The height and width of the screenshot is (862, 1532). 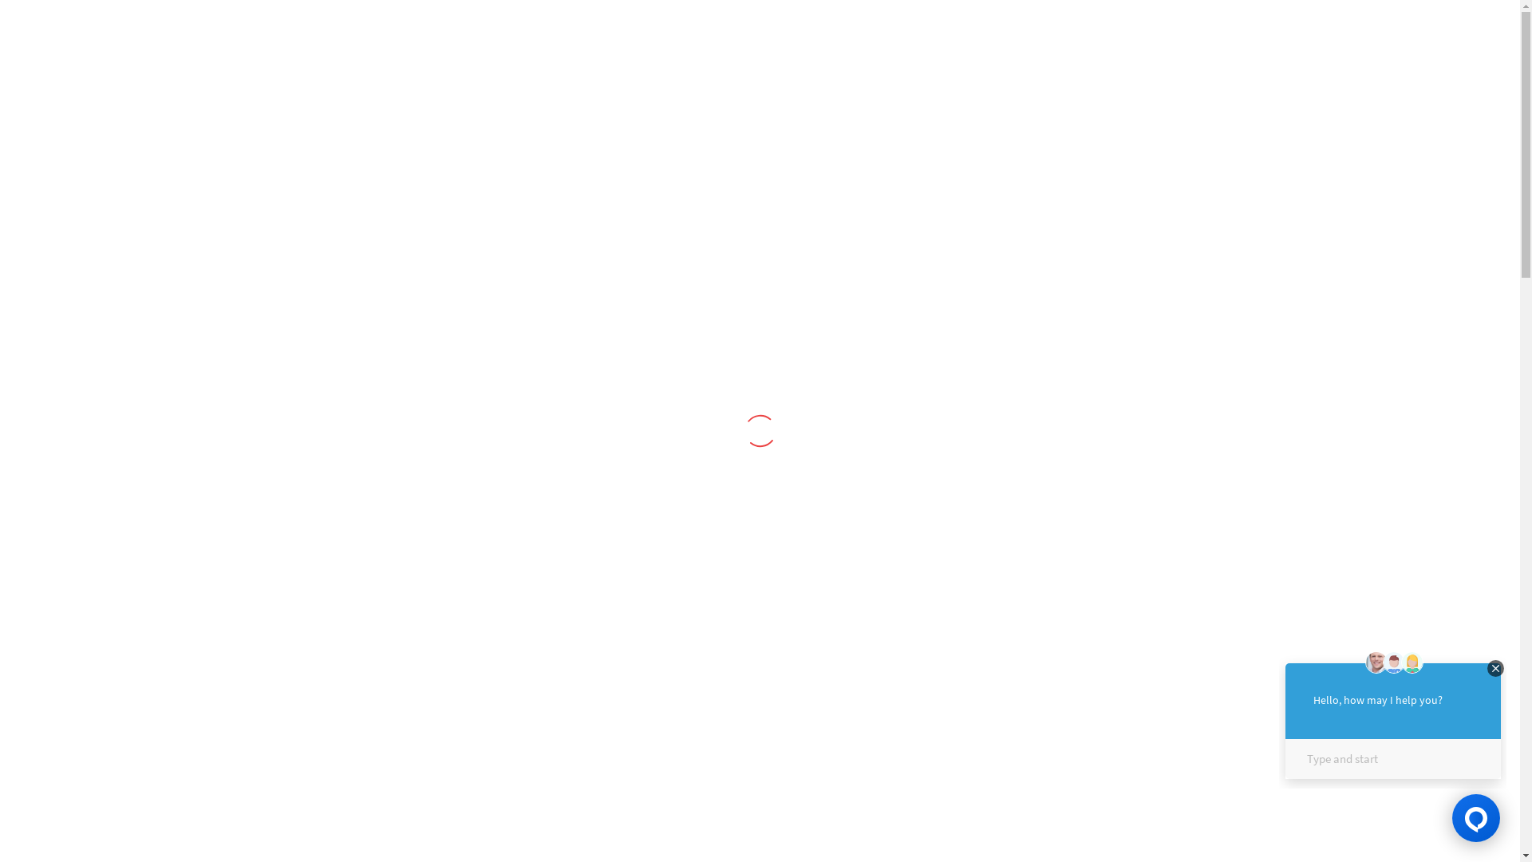 What do you see at coordinates (851, 125) in the screenshot?
I see `Saving` at bounding box center [851, 125].